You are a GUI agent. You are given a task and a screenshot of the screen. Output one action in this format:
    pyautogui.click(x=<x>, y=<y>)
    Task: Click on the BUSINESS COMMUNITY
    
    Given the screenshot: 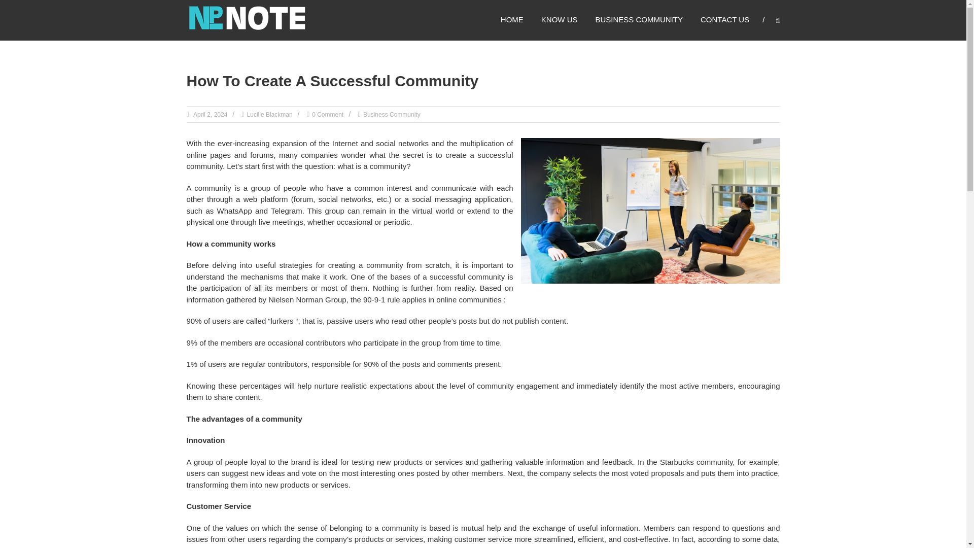 What is the action you would take?
    pyautogui.click(x=639, y=19)
    